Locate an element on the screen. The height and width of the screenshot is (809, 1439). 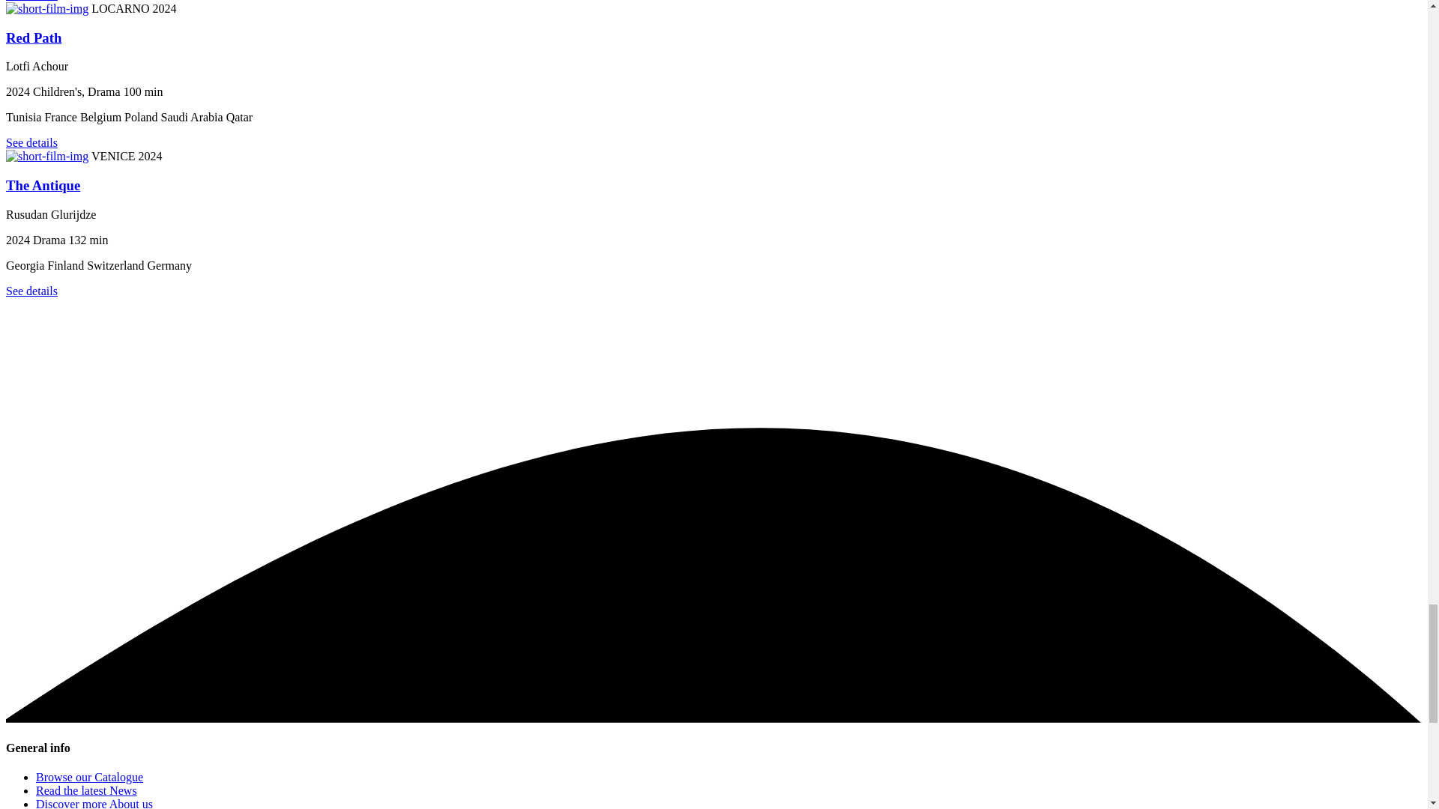
The Antique is located at coordinates (43, 185).